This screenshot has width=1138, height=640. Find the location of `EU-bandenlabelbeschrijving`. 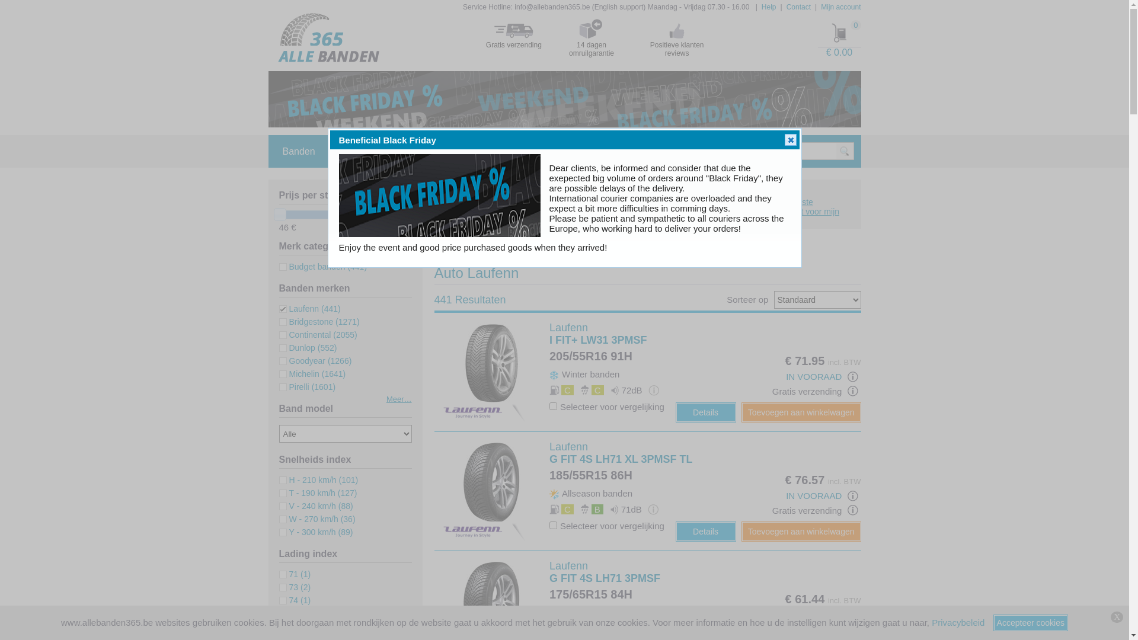

EU-bandenlabelbeschrijving is located at coordinates (653, 628).